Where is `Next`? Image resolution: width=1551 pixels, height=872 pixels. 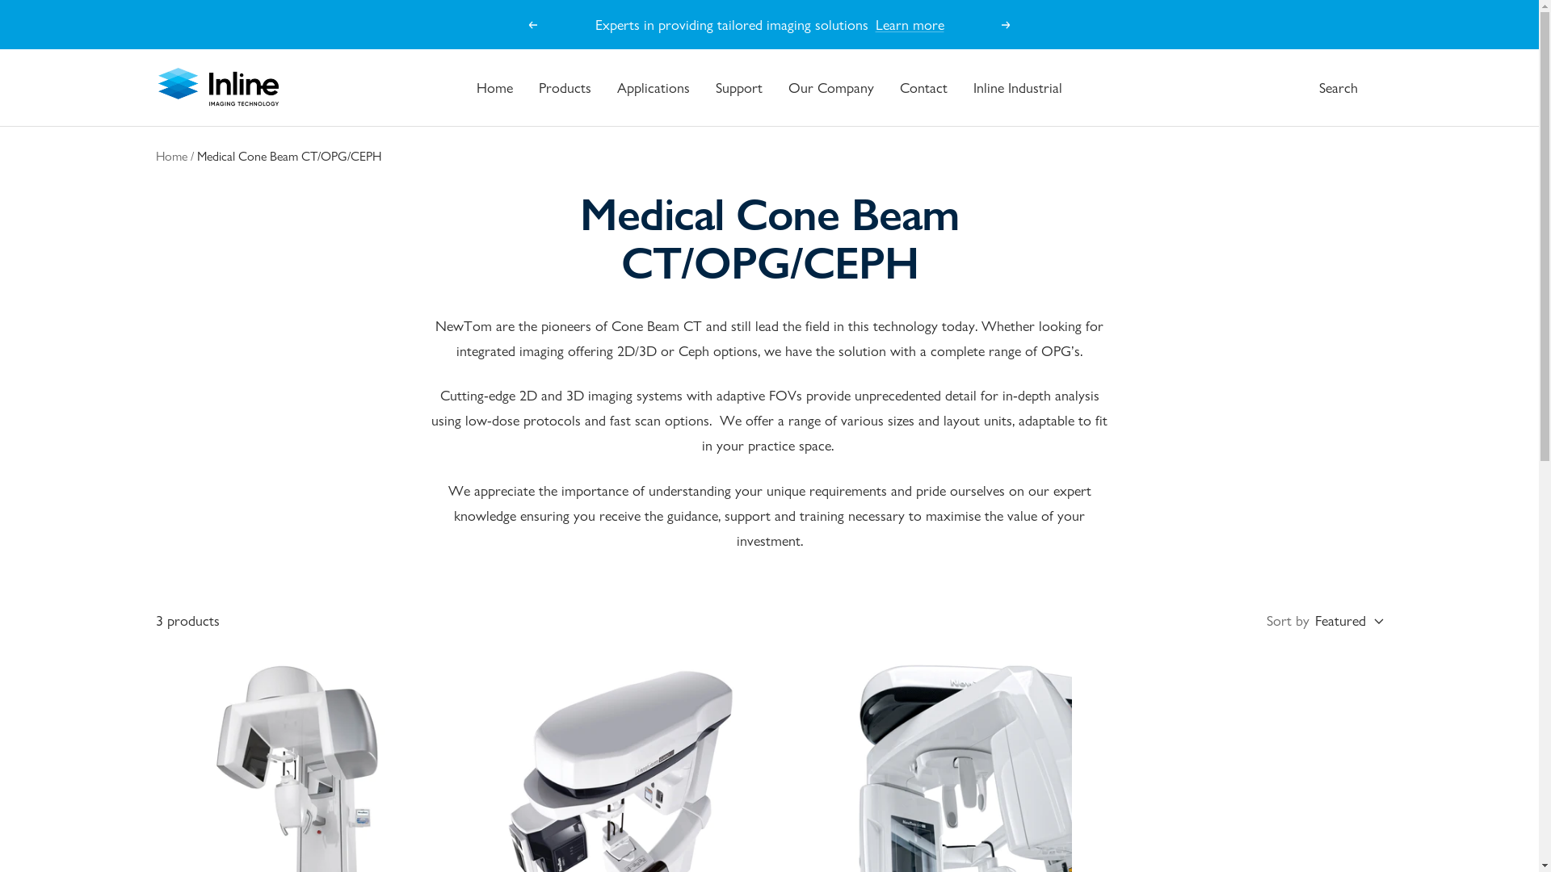
Next is located at coordinates (1007, 25).